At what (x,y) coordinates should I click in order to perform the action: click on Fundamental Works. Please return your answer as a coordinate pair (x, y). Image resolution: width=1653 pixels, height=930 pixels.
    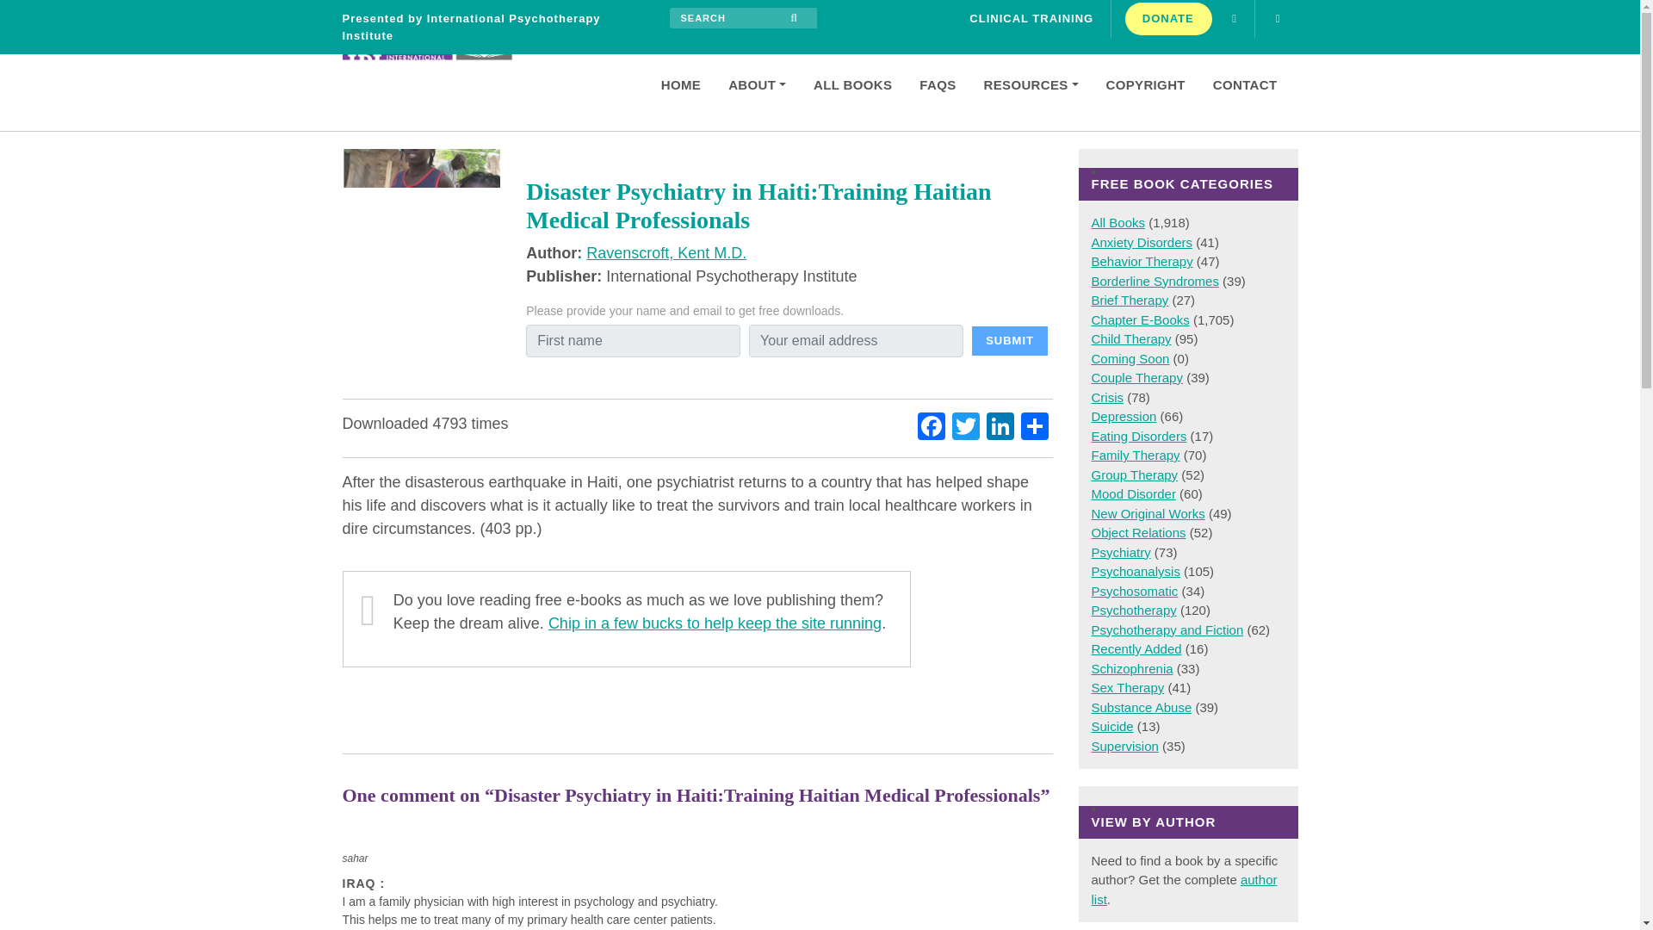
    Looking at the image, I should click on (1124, 417).